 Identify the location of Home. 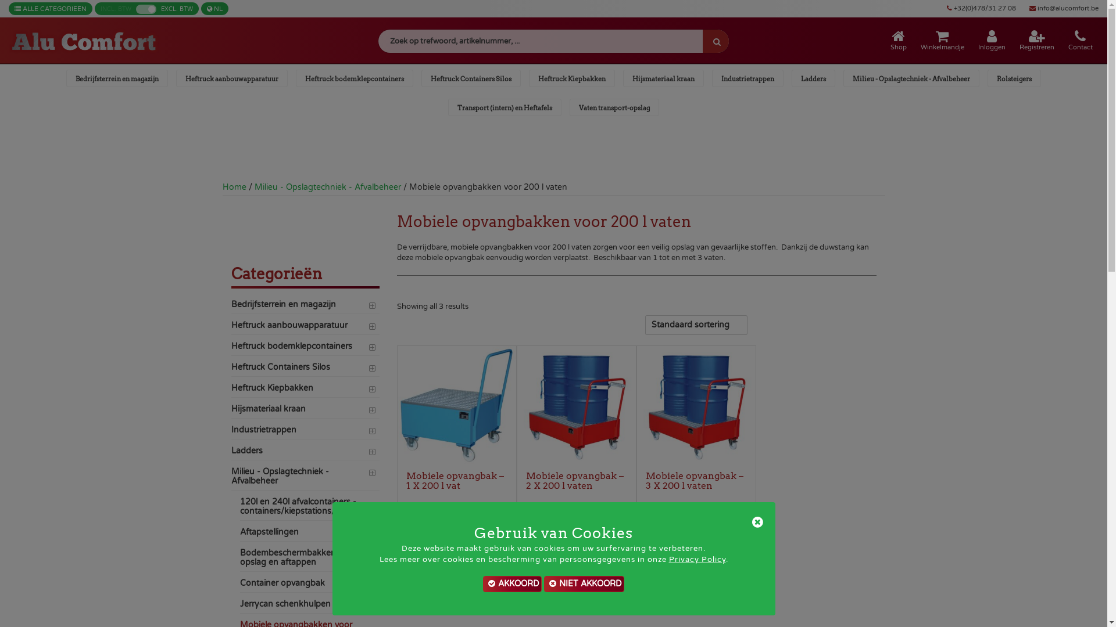
(234, 187).